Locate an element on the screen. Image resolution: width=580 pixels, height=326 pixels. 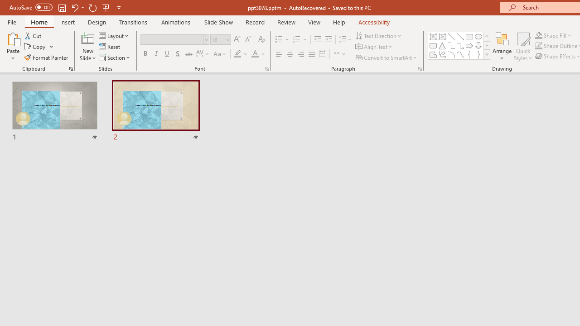
Font Color is located at coordinates (258, 54).